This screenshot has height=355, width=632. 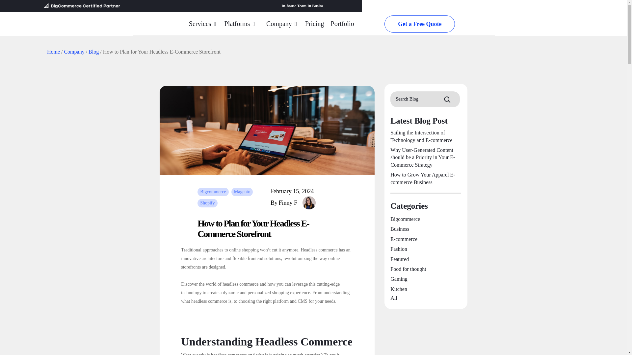 What do you see at coordinates (342, 24) in the screenshot?
I see `Portfolio` at bounding box center [342, 24].